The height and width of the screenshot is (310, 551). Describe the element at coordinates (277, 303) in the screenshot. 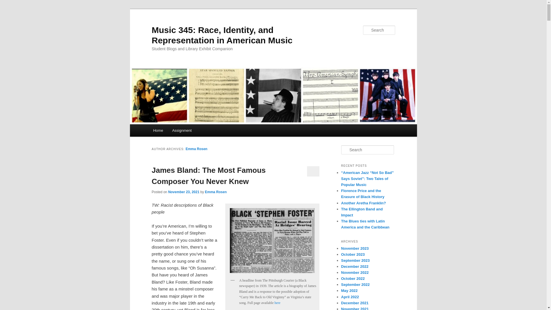

I see `here` at that location.